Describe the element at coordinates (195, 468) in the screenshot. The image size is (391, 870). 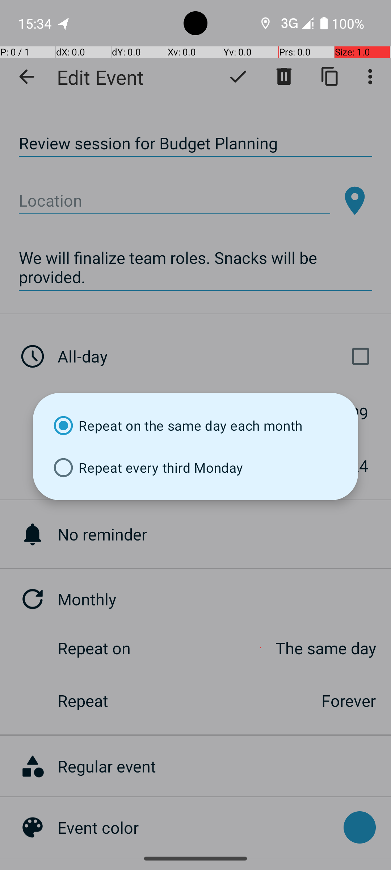
I see `Repeat every third Monday` at that location.